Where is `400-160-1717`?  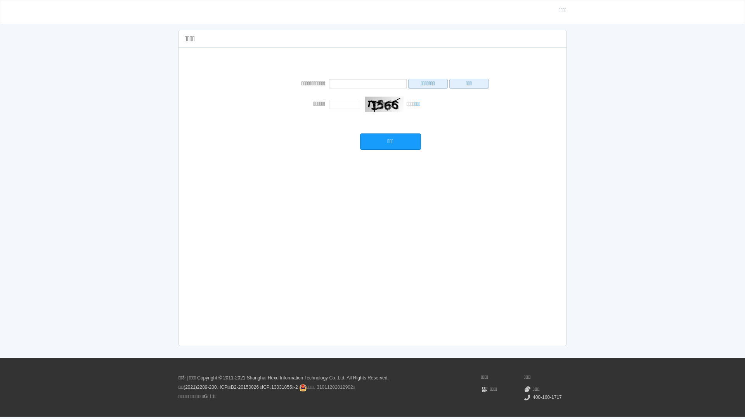
400-160-1717 is located at coordinates (545, 397).